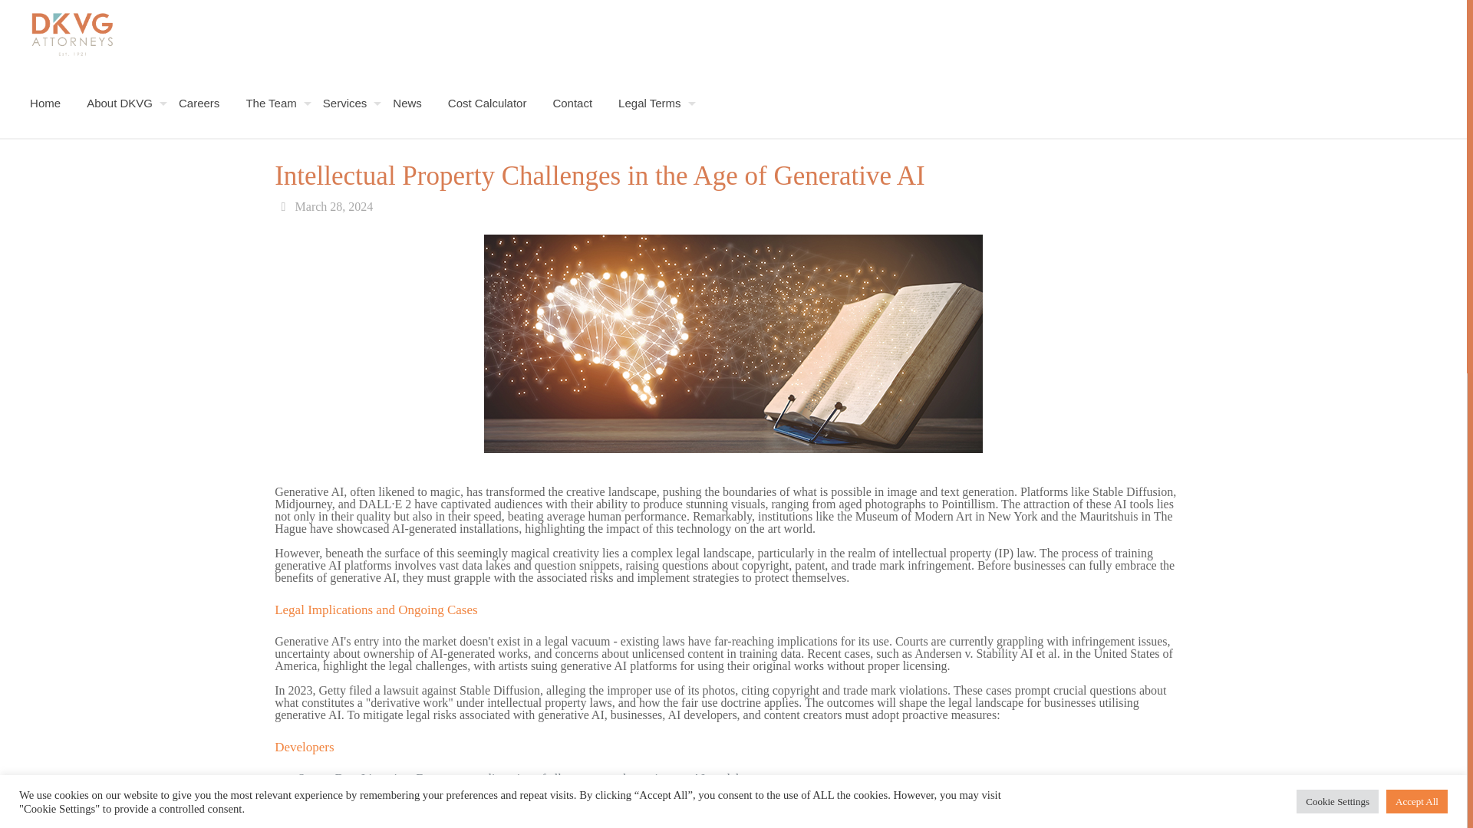 The height and width of the screenshot is (828, 1473). Describe the element at coordinates (196, 103) in the screenshot. I see `Careers` at that location.